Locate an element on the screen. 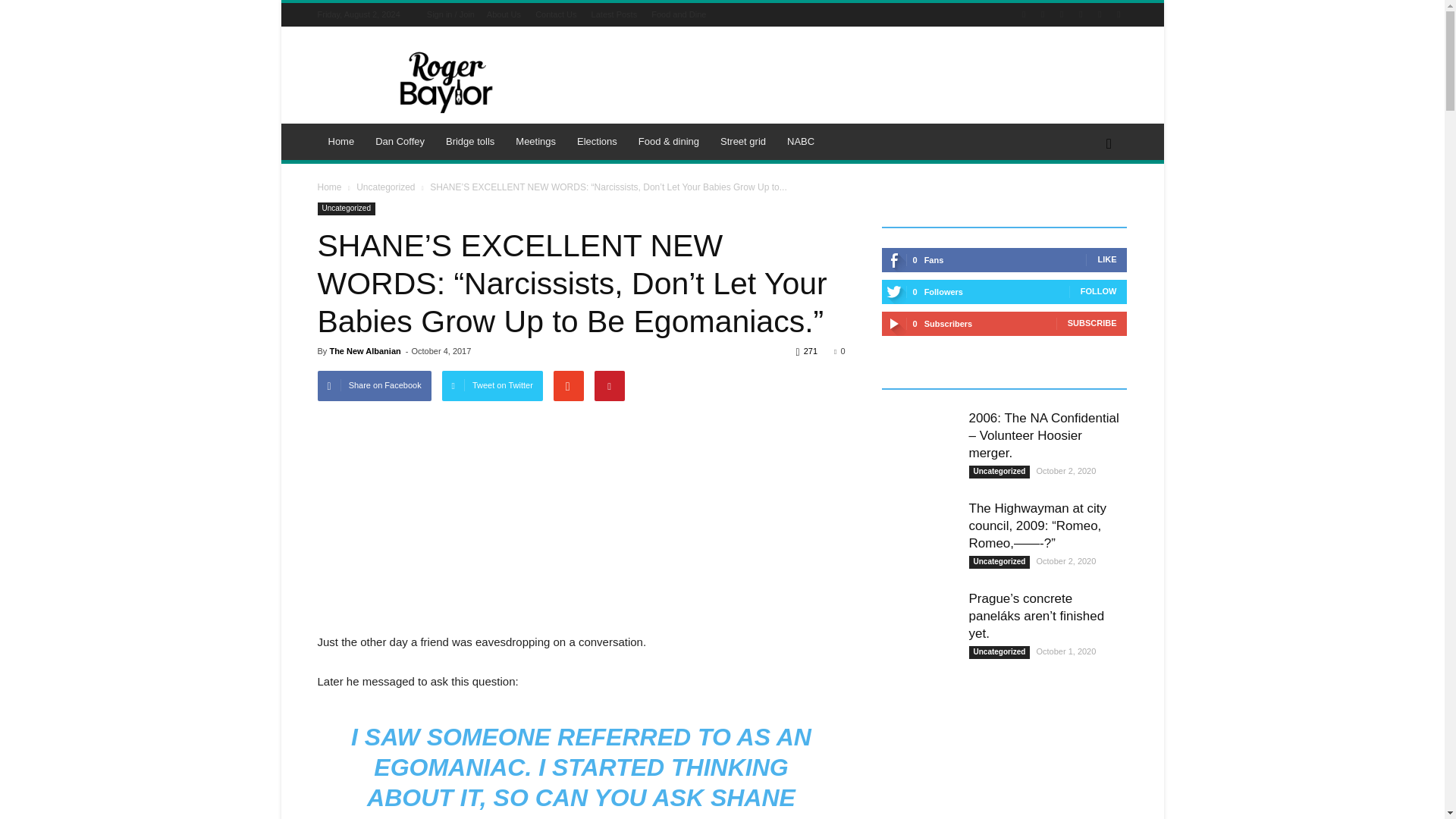  Contact Us is located at coordinates (556, 14).